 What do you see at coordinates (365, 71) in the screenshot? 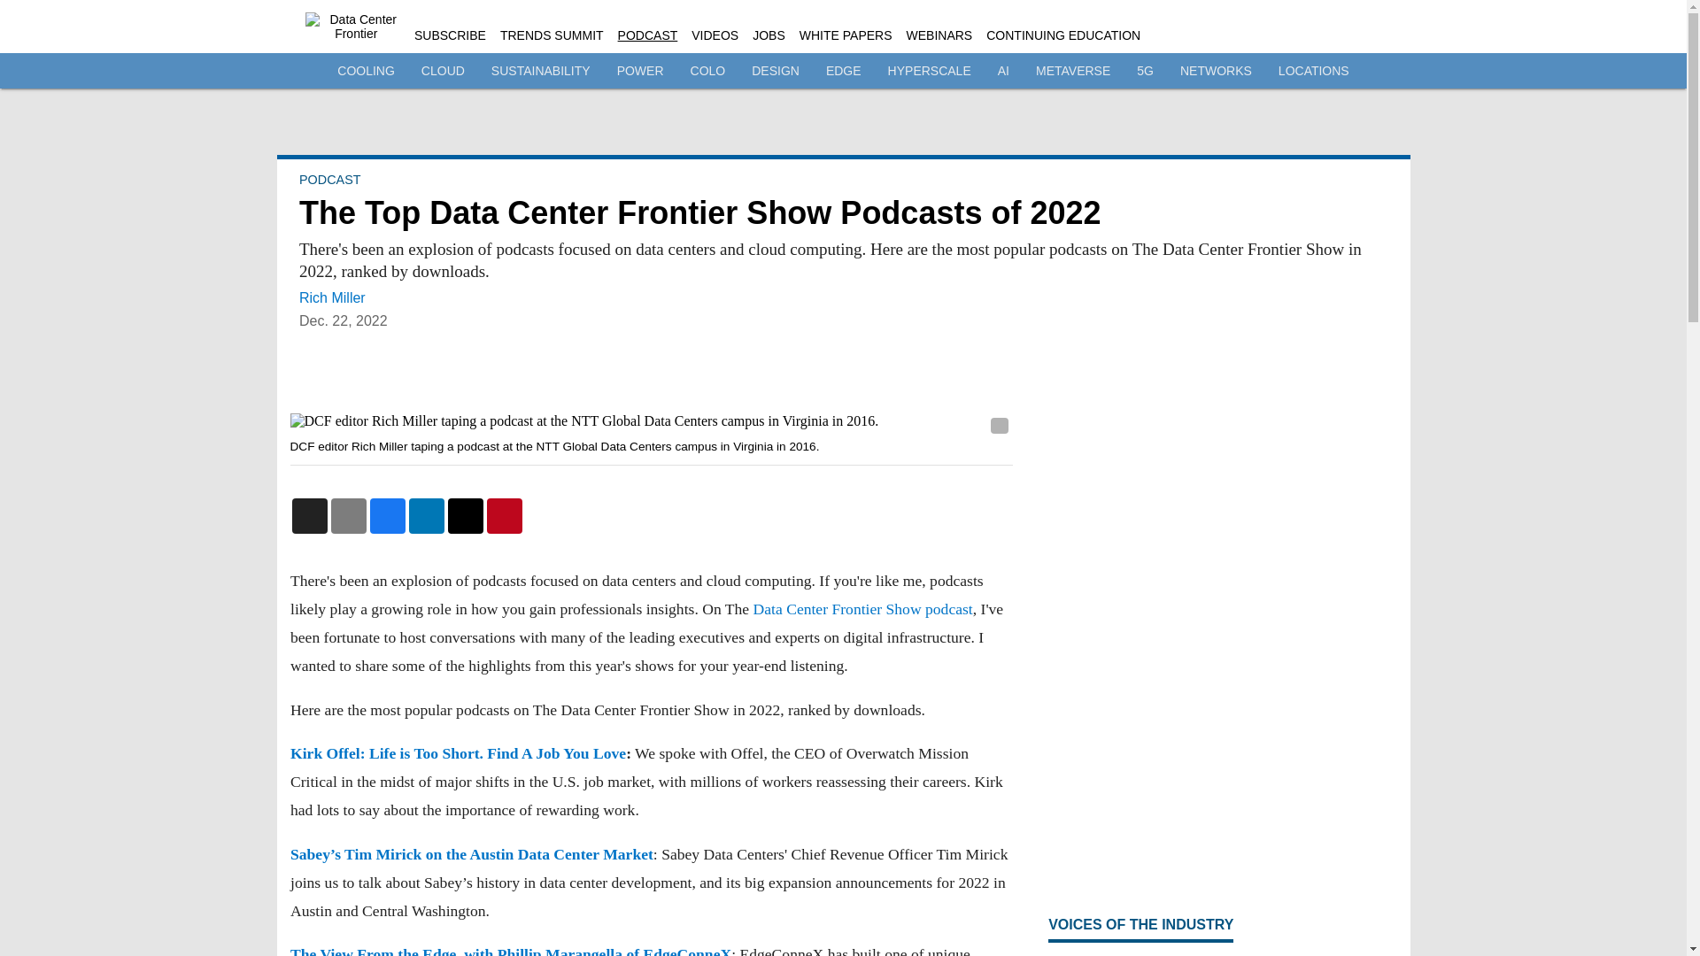
I see `COOLING` at bounding box center [365, 71].